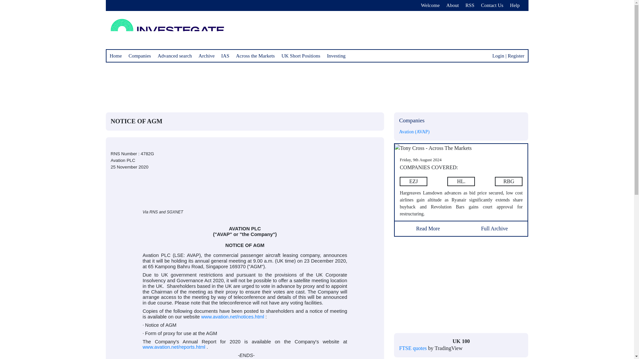 Image resolution: width=639 pixels, height=359 pixels. I want to click on Read the full Article HERE, so click(461, 203).